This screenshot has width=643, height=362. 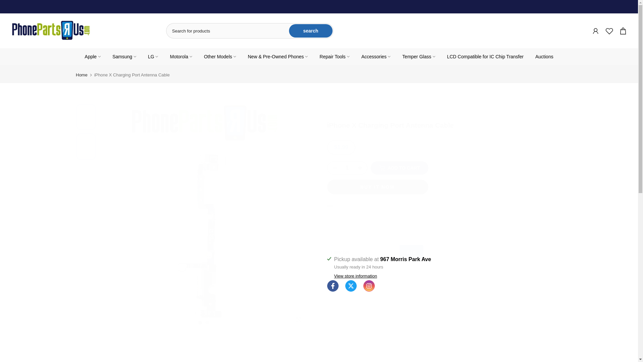 I want to click on Auctions, so click(x=544, y=56).